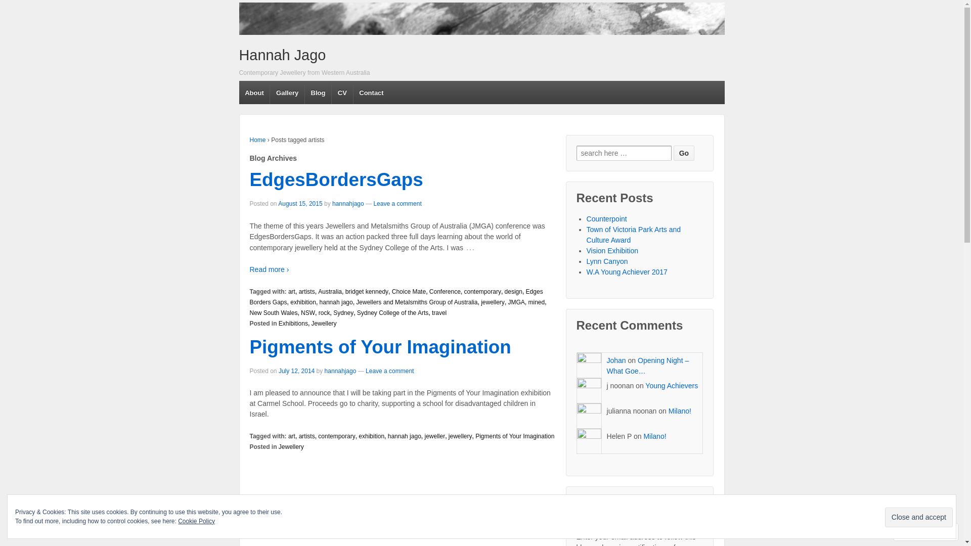 The image size is (971, 546). I want to click on artists, so click(307, 436).